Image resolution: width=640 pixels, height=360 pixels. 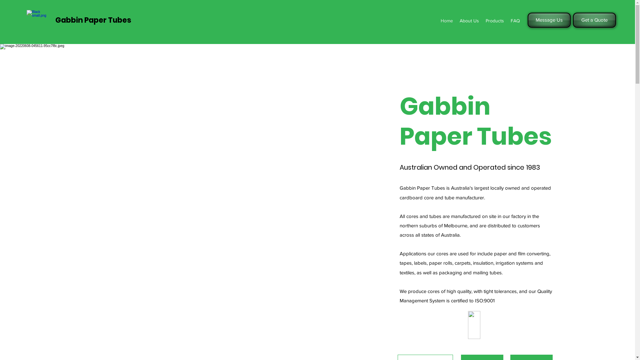 I want to click on Quality-ISO-9001-PMS302.jpg, so click(x=474, y=325).